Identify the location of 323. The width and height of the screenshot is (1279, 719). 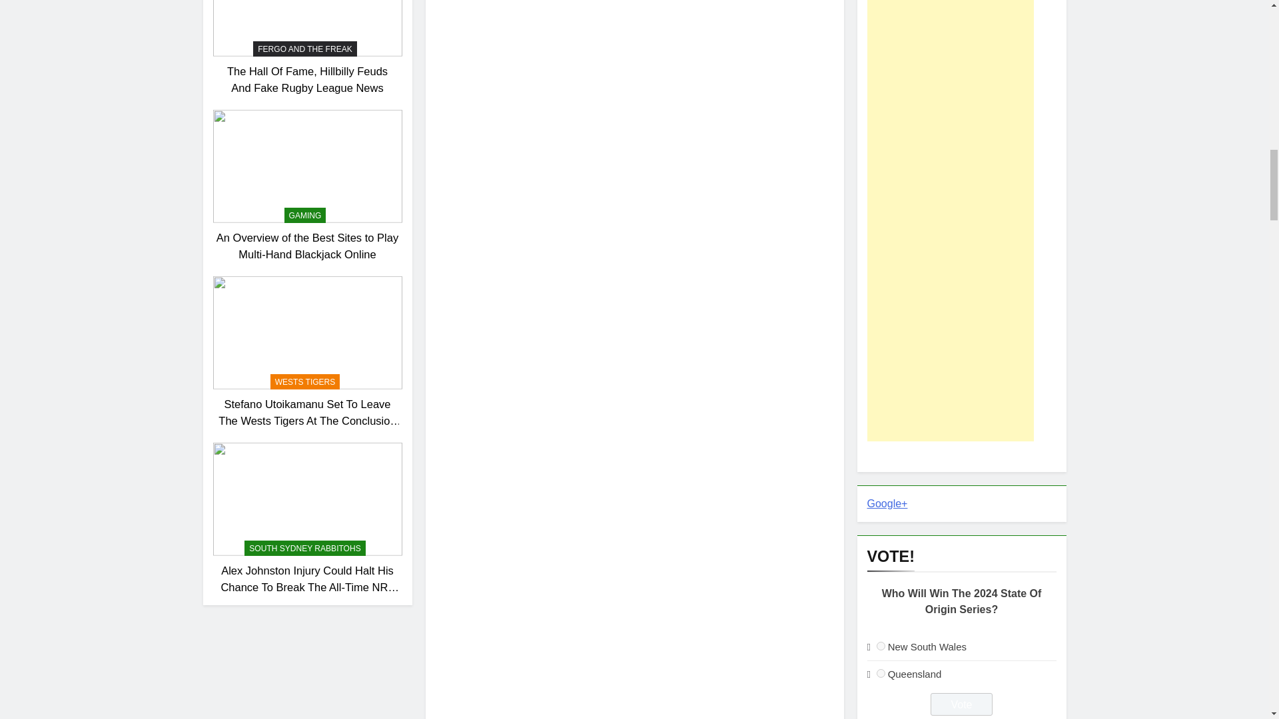
(881, 674).